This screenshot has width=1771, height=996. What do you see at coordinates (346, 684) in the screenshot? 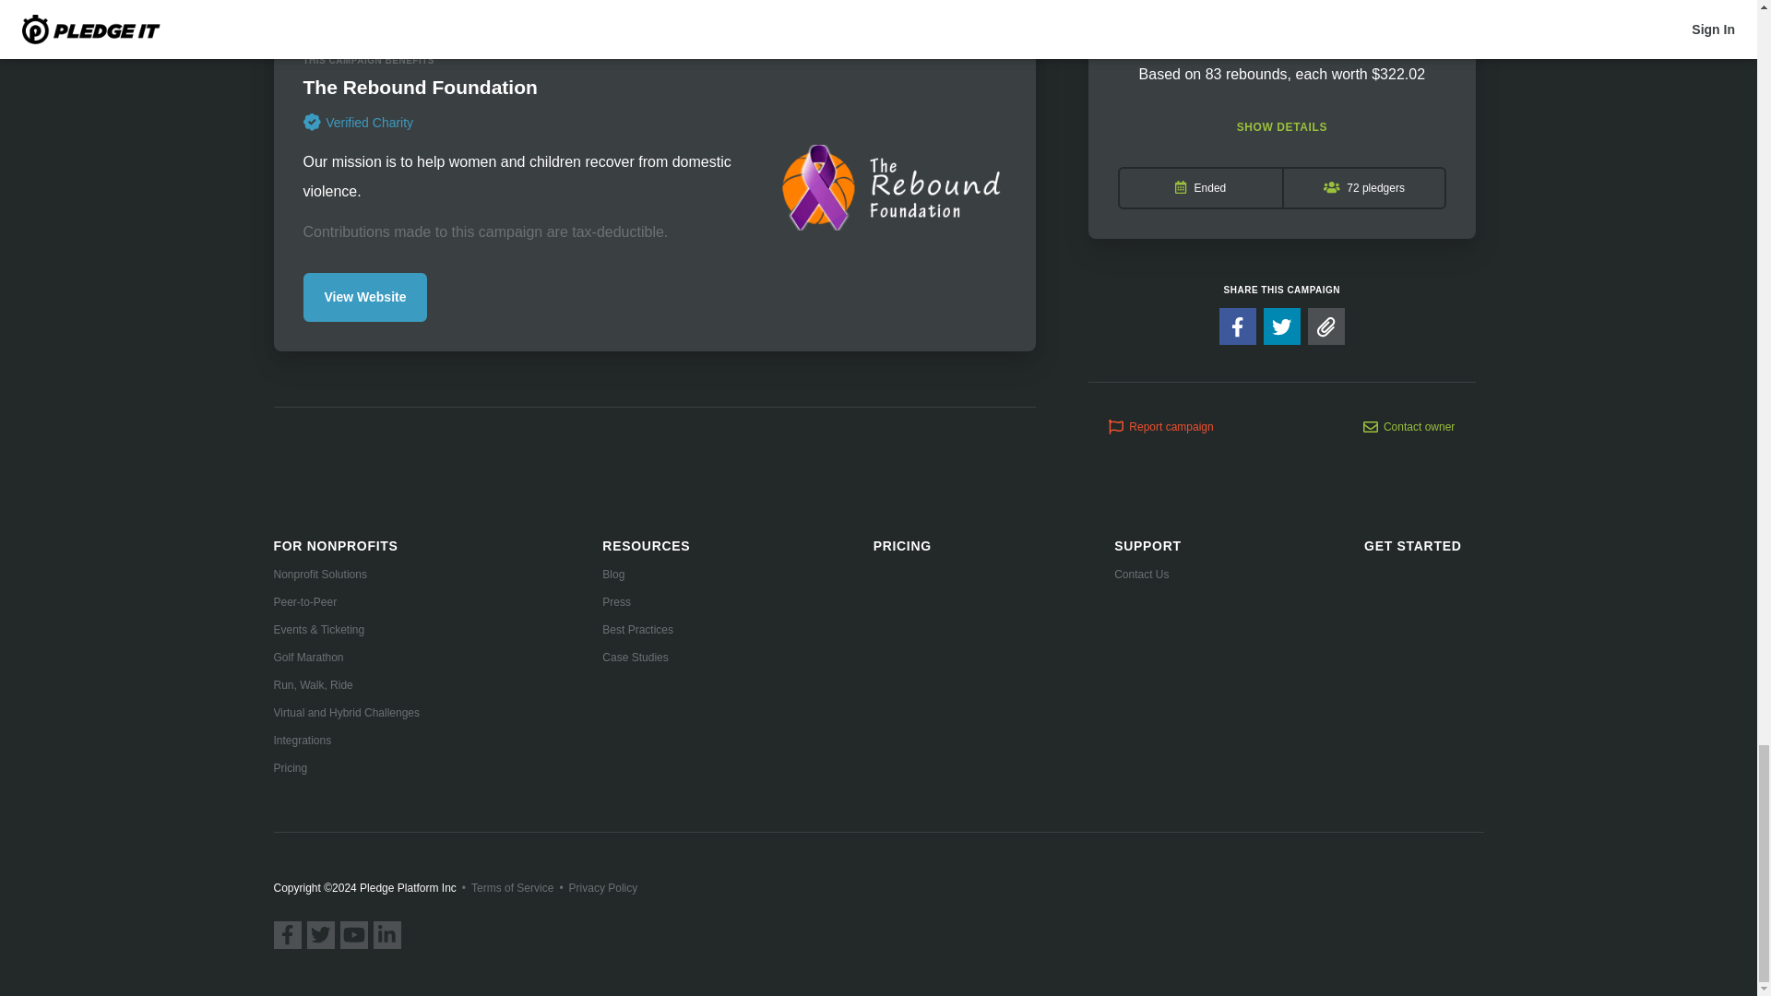
I see `Run, Walk, Ride` at bounding box center [346, 684].